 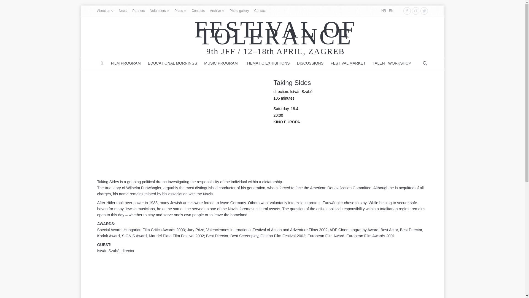 What do you see at coordinates (239, 11) in the screenshot?
I see `Photo gallery` at bounding box center [239, 11].